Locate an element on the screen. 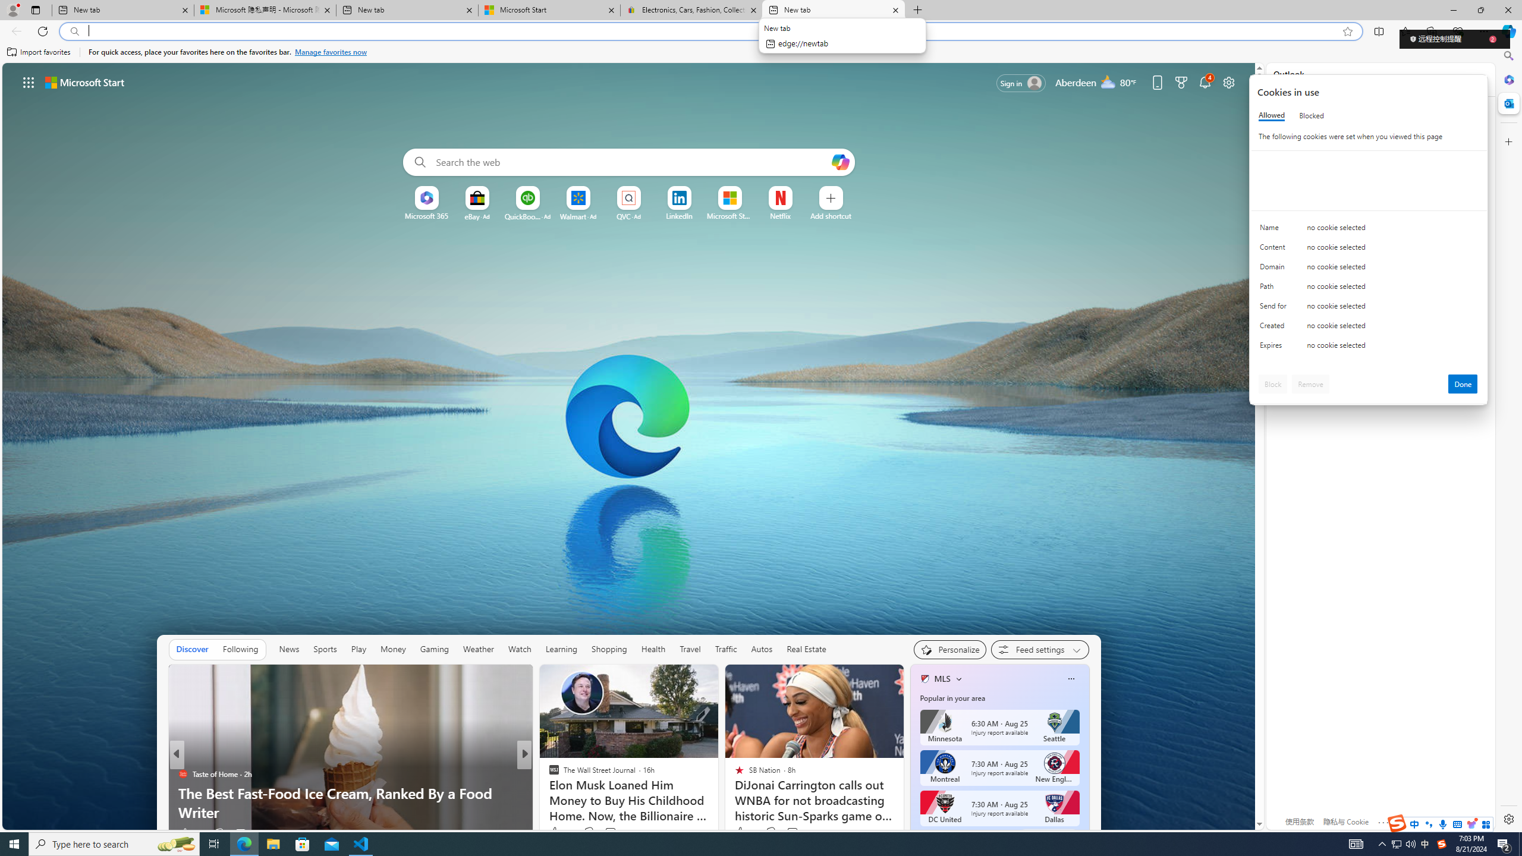 The height and width of the screenshot is (856, 1522). Dislike is located at coordinates (771, 832).